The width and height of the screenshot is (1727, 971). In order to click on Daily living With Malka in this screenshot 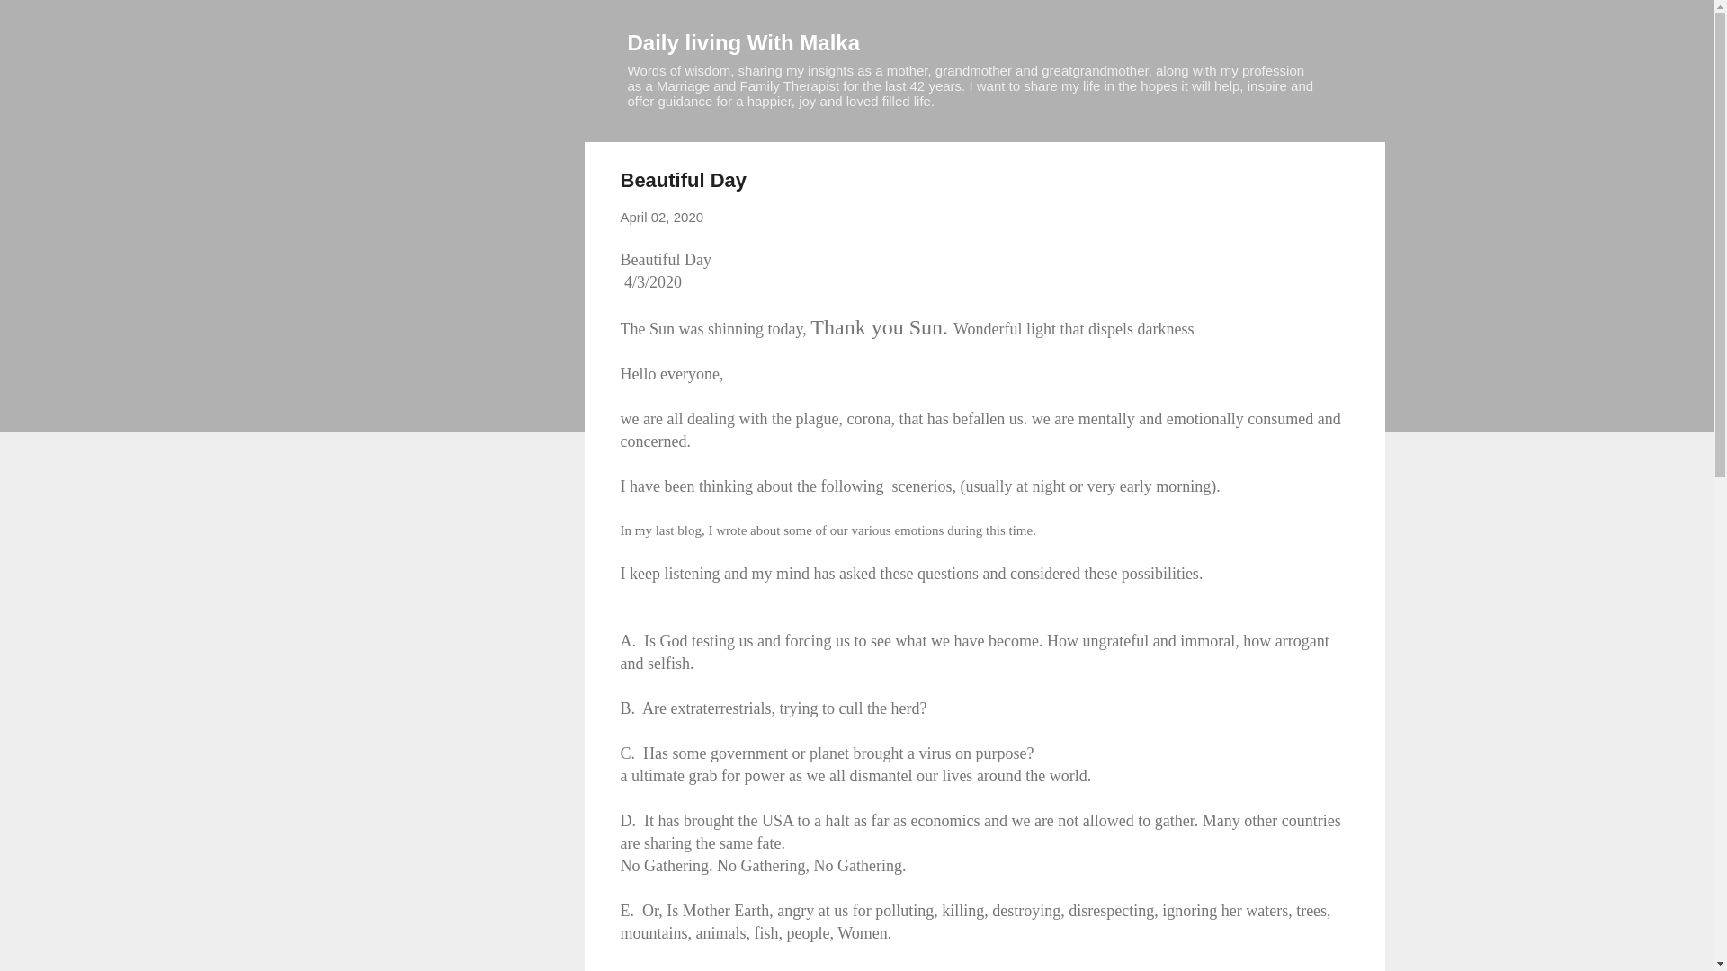, I will do `click(744, 41)`.